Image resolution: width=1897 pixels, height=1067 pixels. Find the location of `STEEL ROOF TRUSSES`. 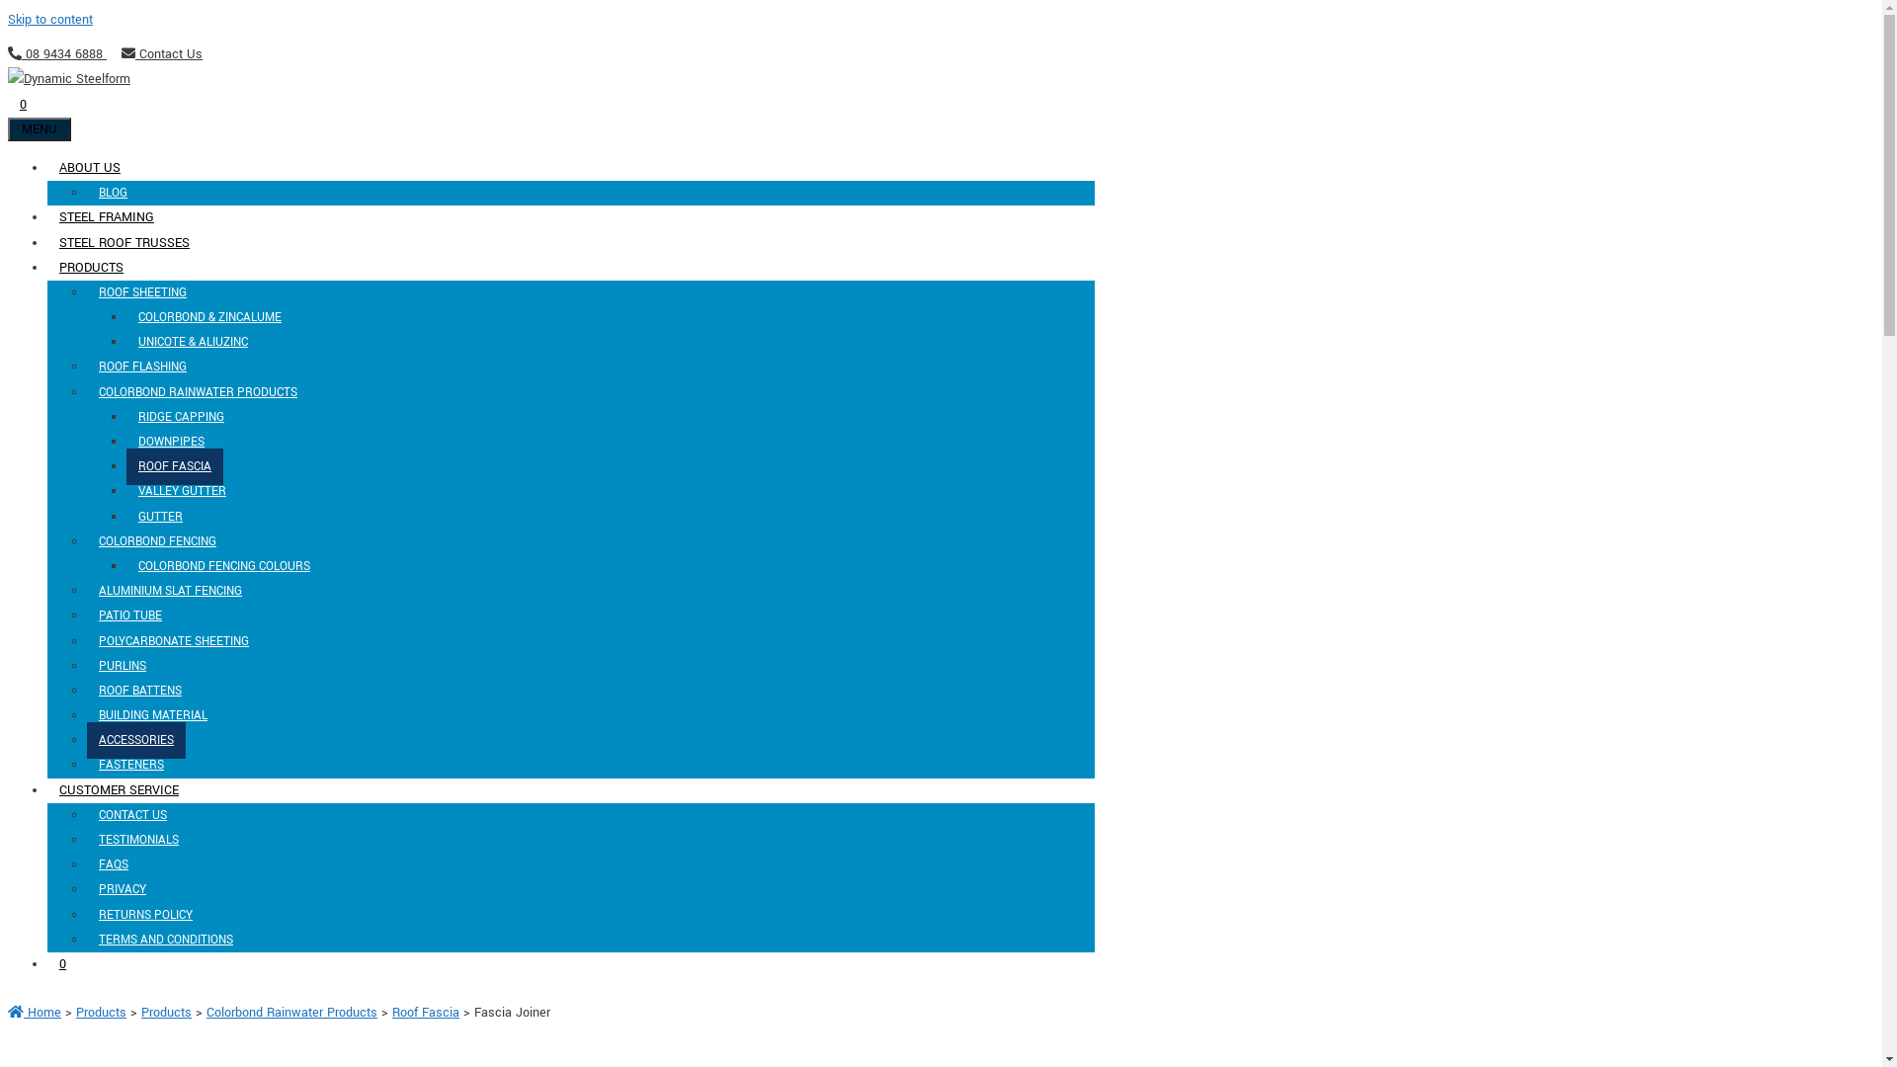

STEEL ROOF TRUSSES is located at coordinates (124, 242).